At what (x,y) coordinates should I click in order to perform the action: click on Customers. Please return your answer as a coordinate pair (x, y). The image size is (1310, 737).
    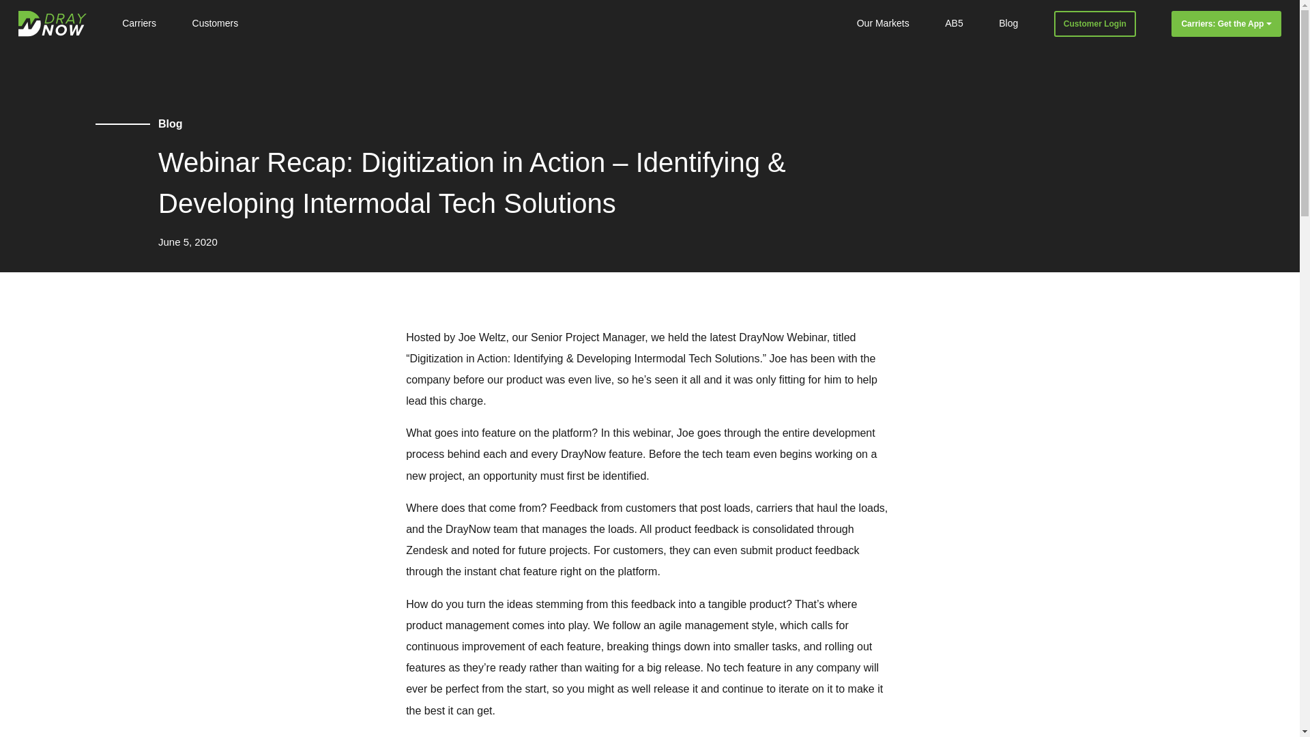
    Looking at the image, I should click on (216, 25).